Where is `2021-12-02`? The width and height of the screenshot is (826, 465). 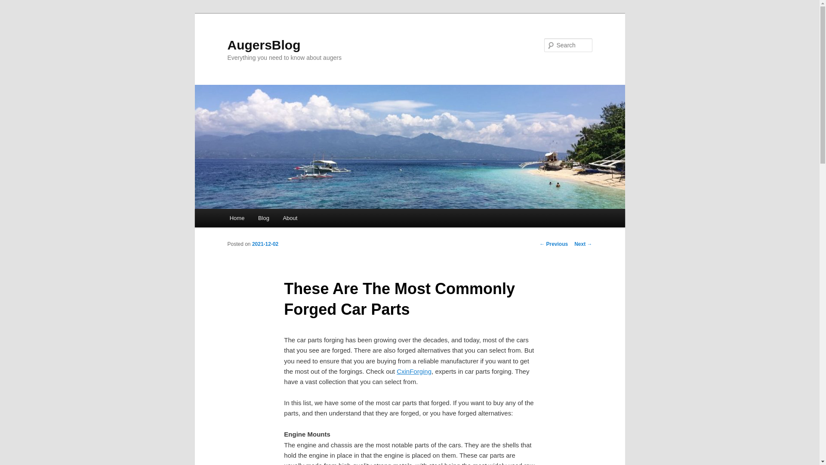
2021-12-02 is located at coordinates (265, 244).